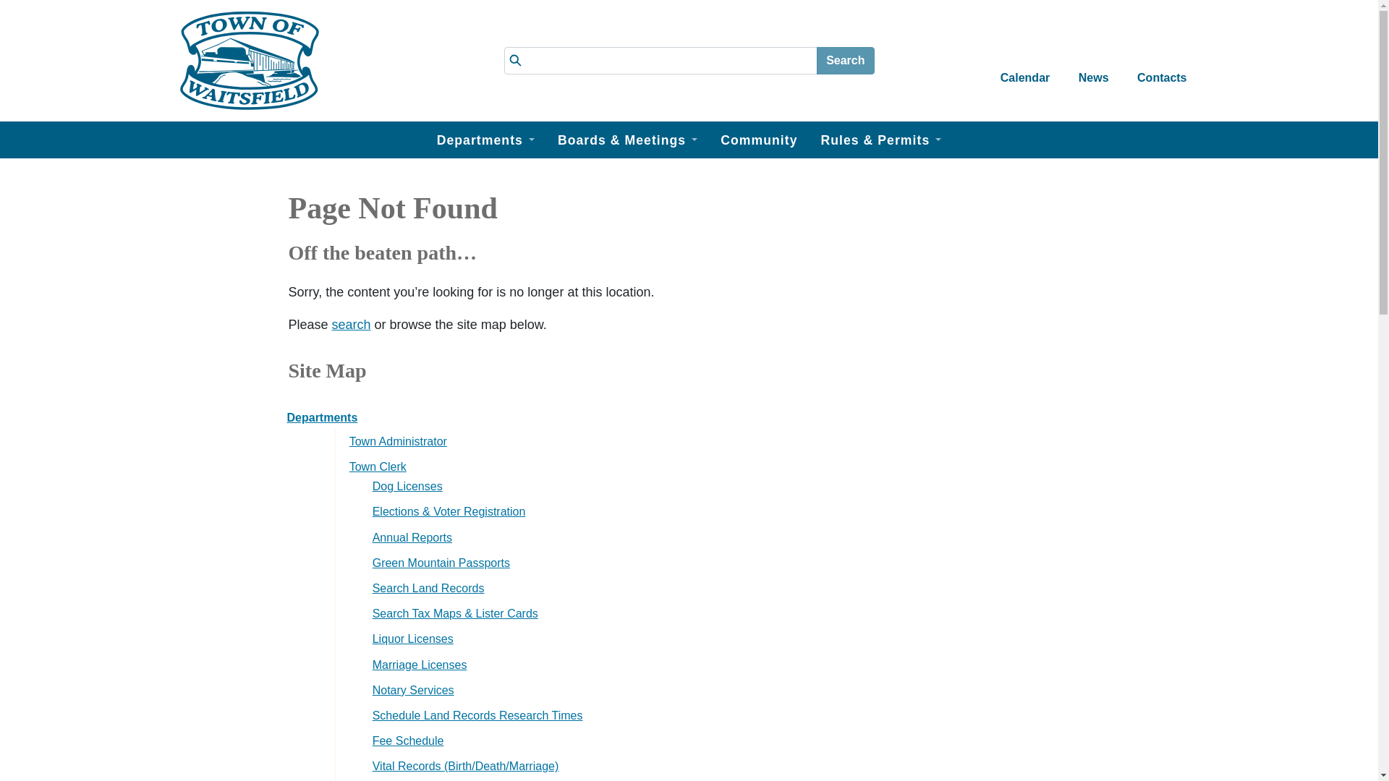 The image size is (1389, 781). I want to click on Town Administrator, so click(718, 441).